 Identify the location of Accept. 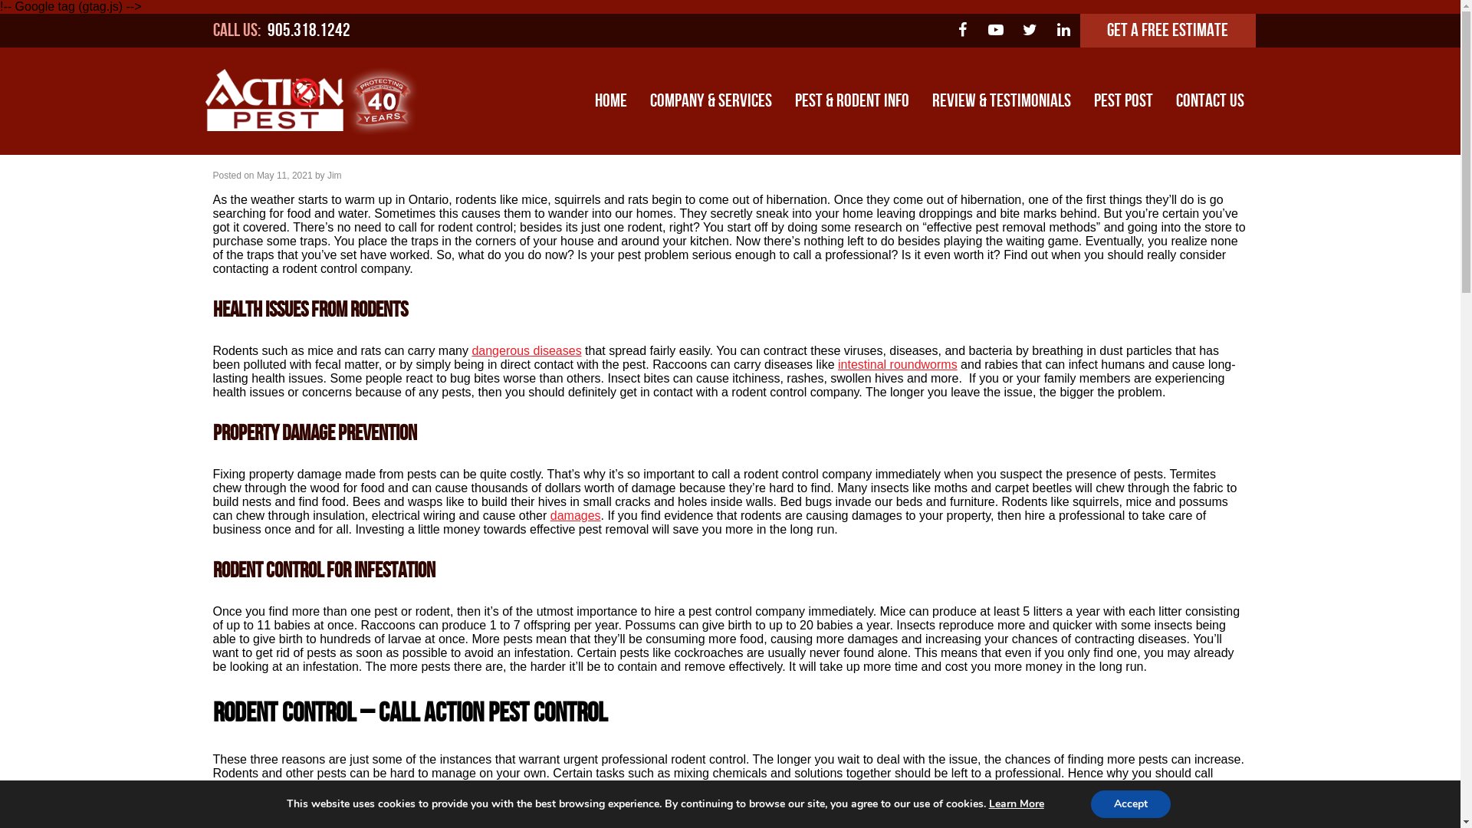
(1131, 804).